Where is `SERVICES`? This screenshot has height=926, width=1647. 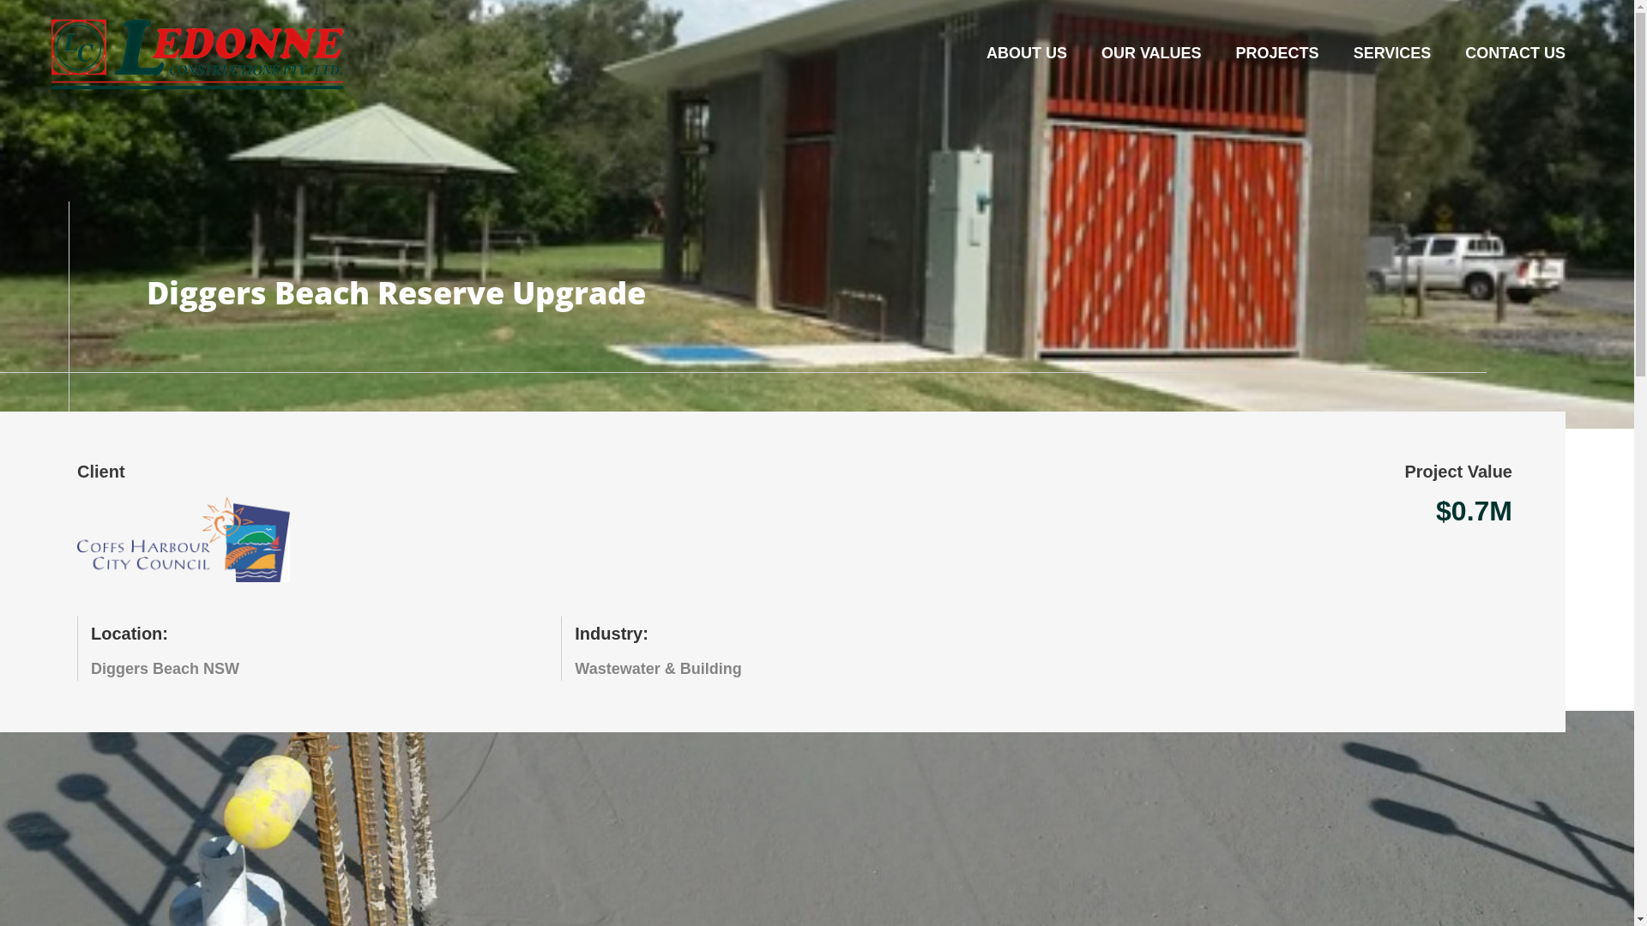 SERVICES is located at coordinates (1393, 53).